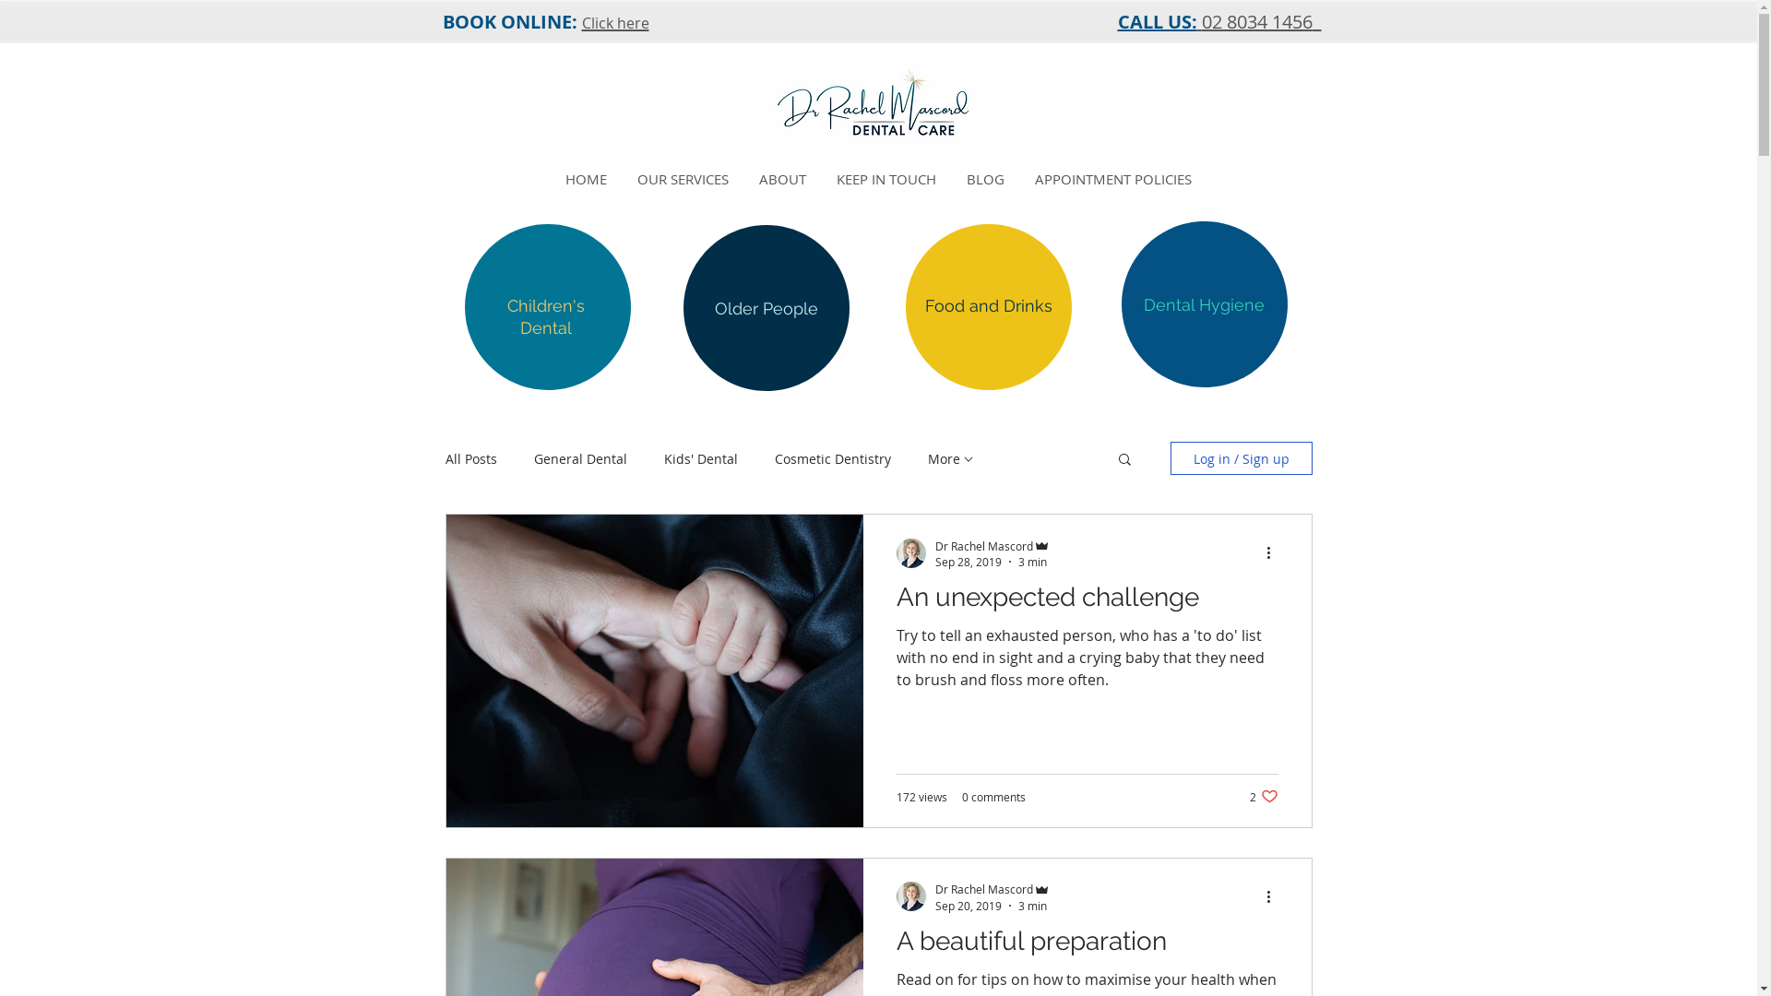 Image resolution: width=1771 pixels, height=996 pixels. Describe the element at coordinates (1241, 458) in the screenshot. I see `Log in / Sign up` at that location.